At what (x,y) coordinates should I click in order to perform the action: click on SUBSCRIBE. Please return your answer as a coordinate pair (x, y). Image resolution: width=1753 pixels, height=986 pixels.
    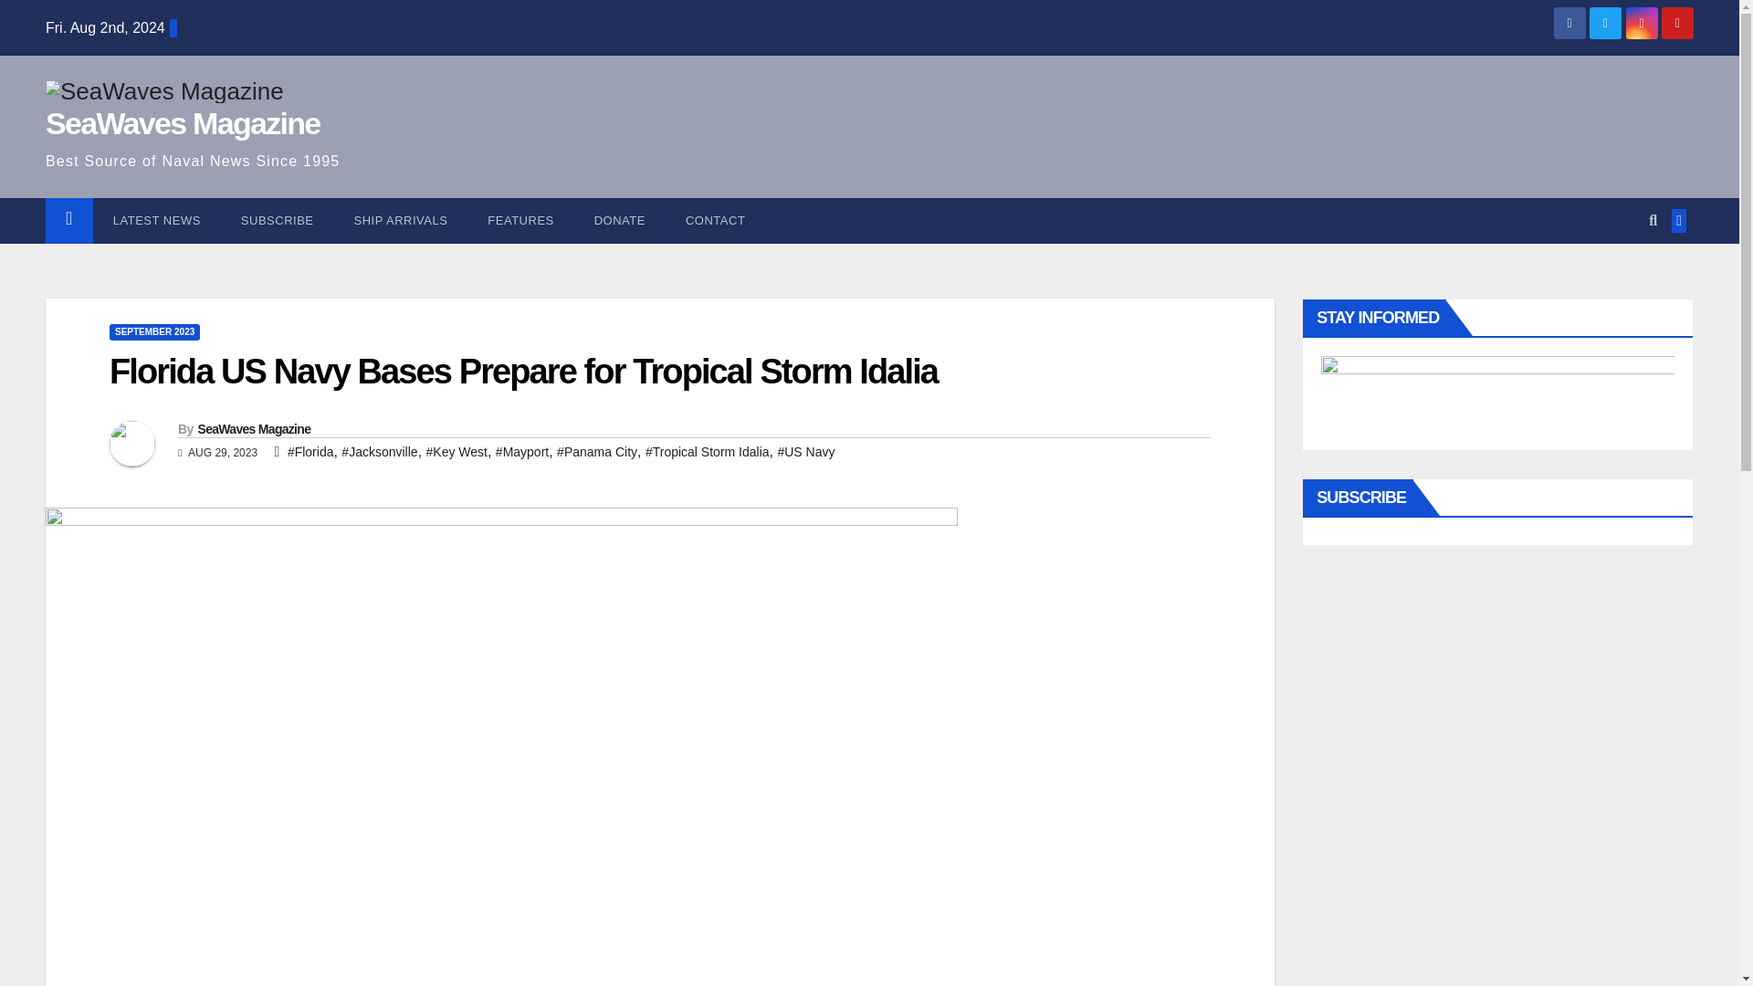
    Looking at the image, I should click on (278, 221).